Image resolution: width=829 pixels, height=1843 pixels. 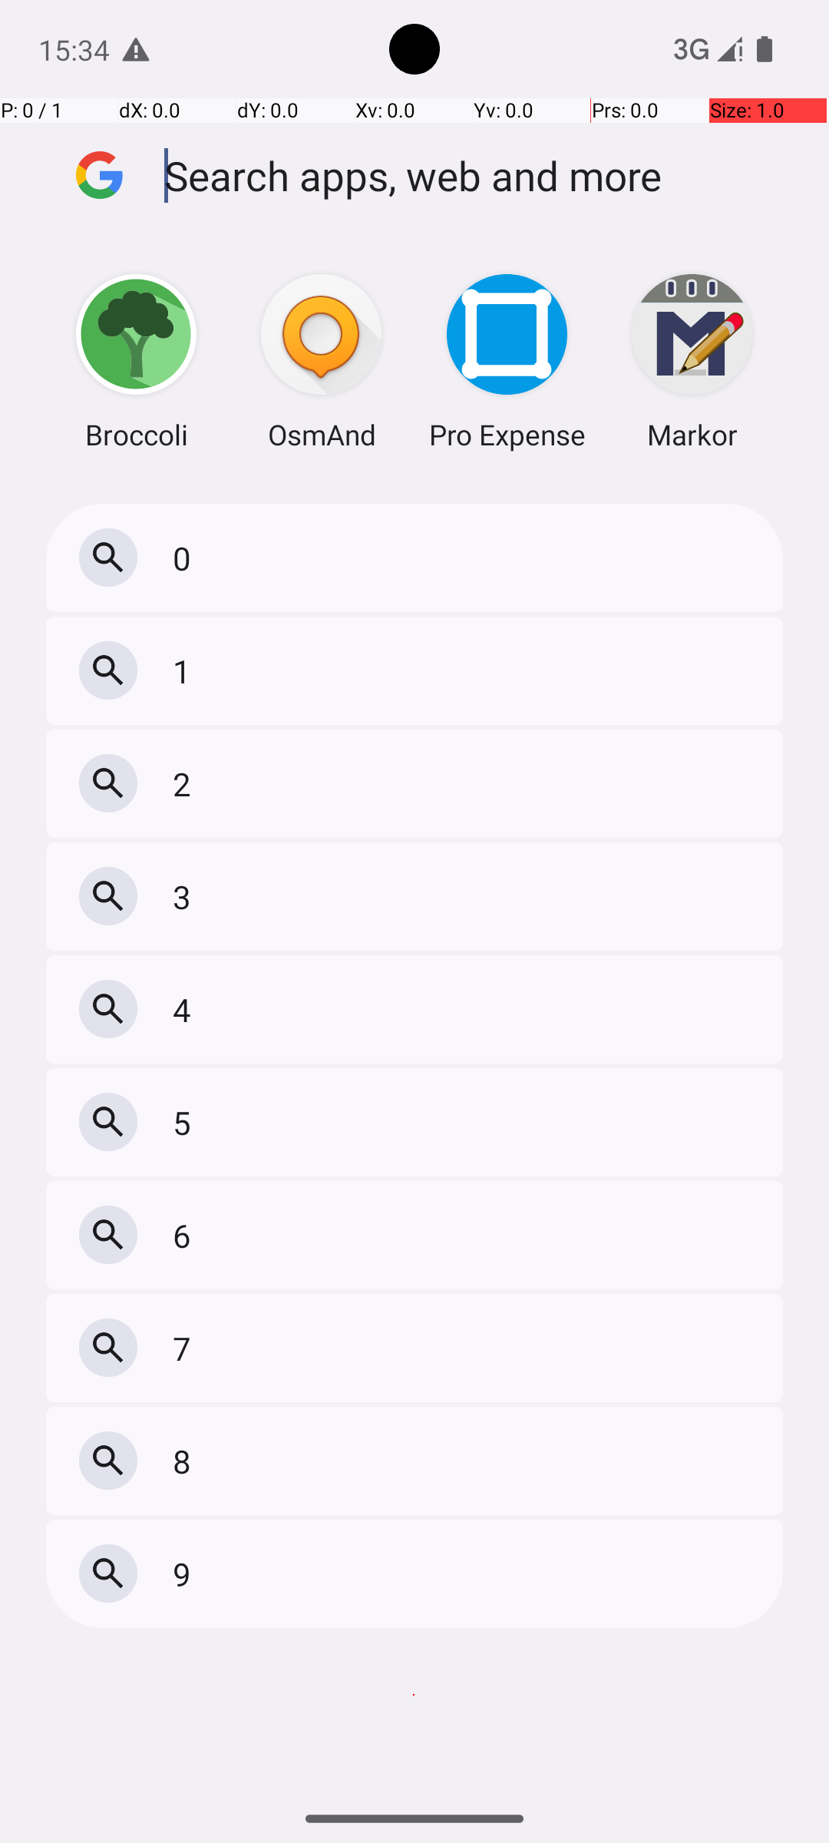 I want to click on 9, so click(x=186, y=1574).